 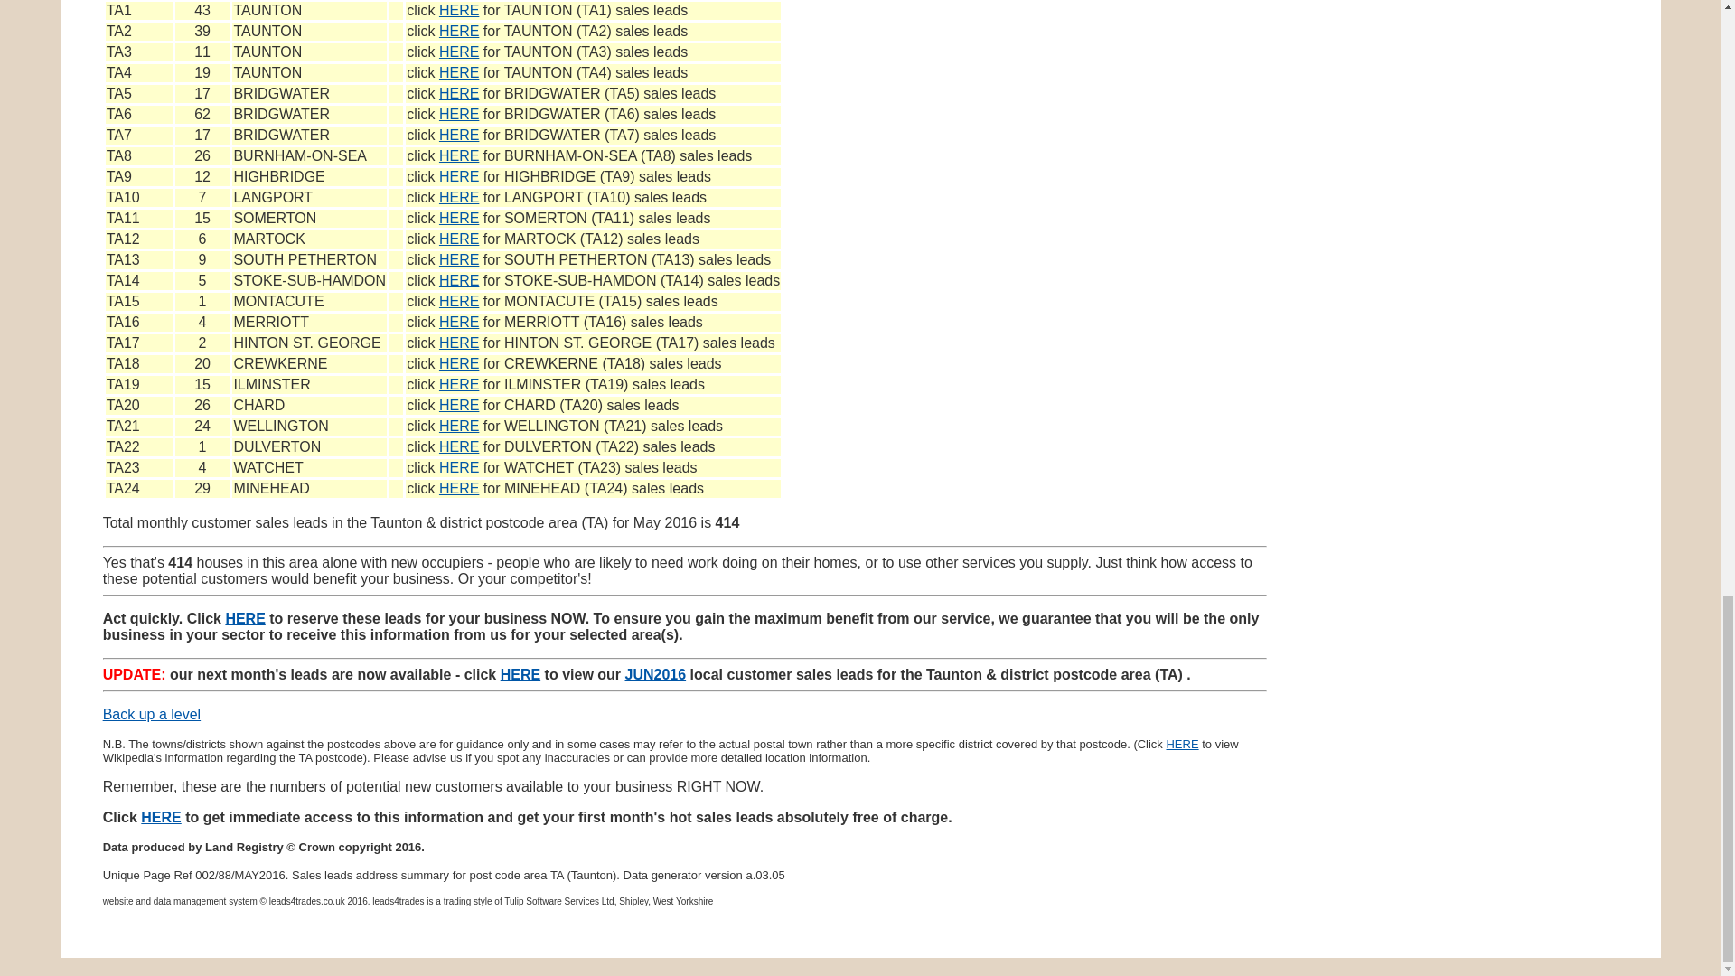 What do you see at coordinates (520, 674) in the screenshot?
I see `HERE` at bounding box center [520, 674].